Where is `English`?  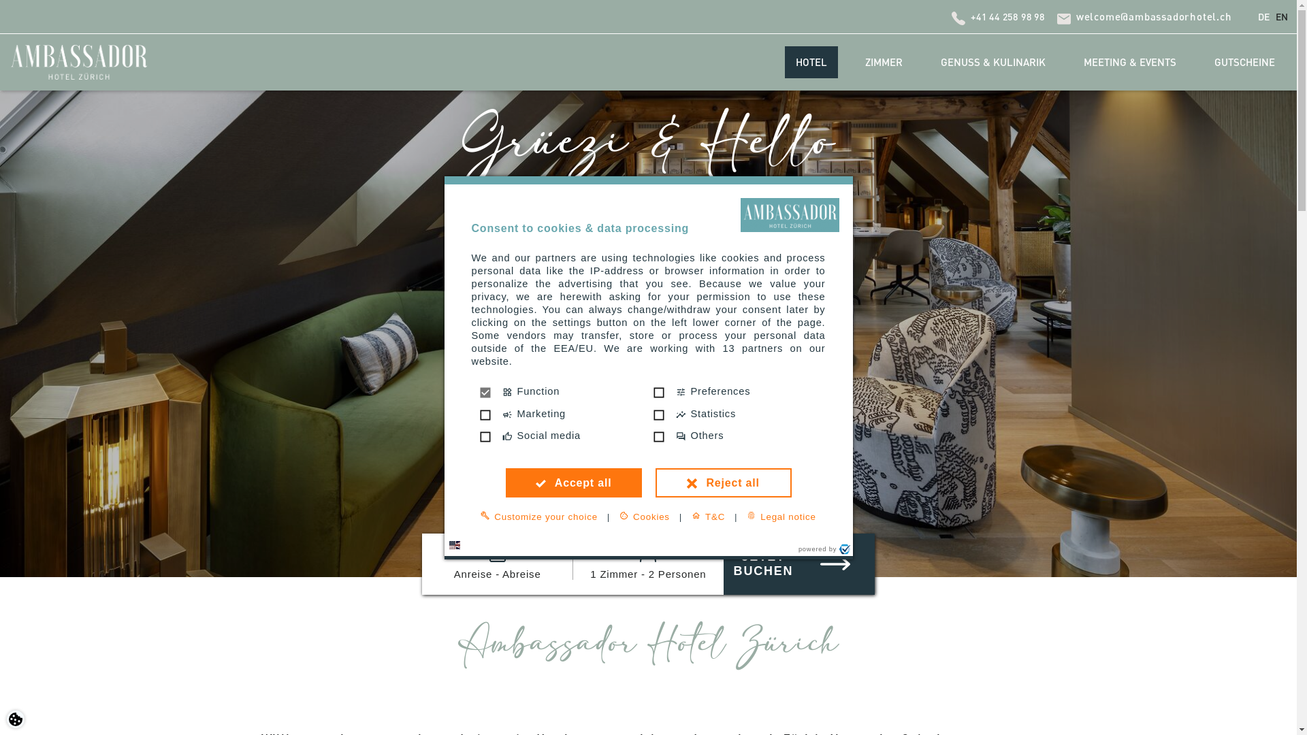 English is located at coordinates (1282, 17).